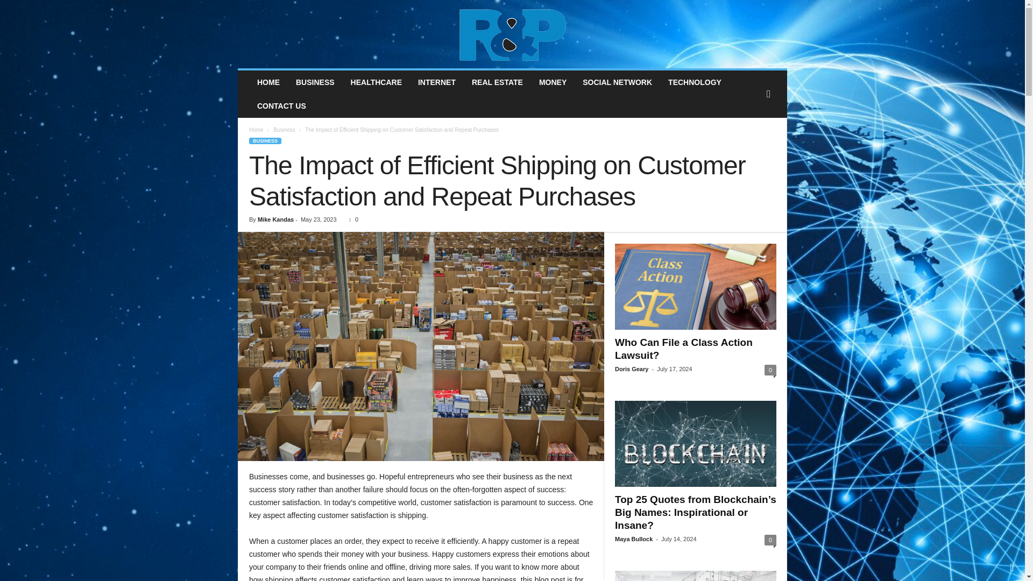 The width and height of the screenshot is (1033, 581). Describe the element at coordinates (497, 82) in the screenshot. I see `REAL ESTATE` at that location.